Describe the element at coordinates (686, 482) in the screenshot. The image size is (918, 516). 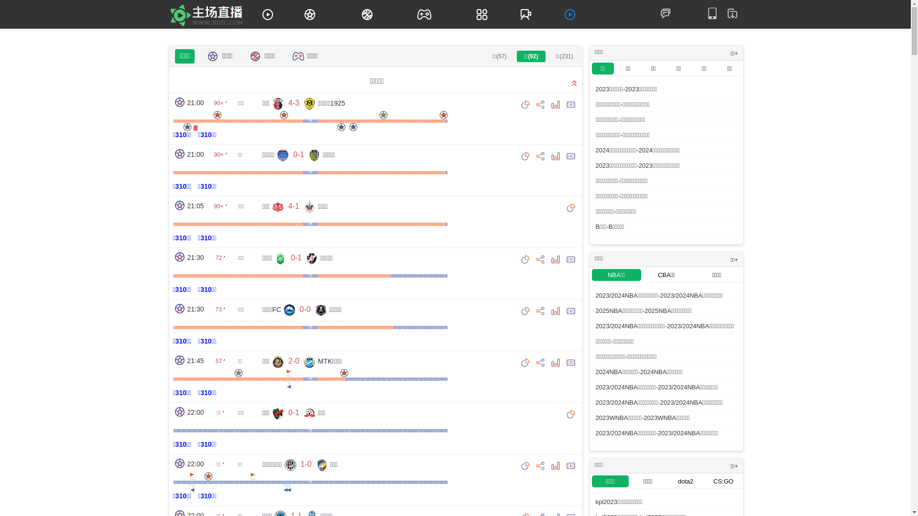
I see `dota2` at that location.